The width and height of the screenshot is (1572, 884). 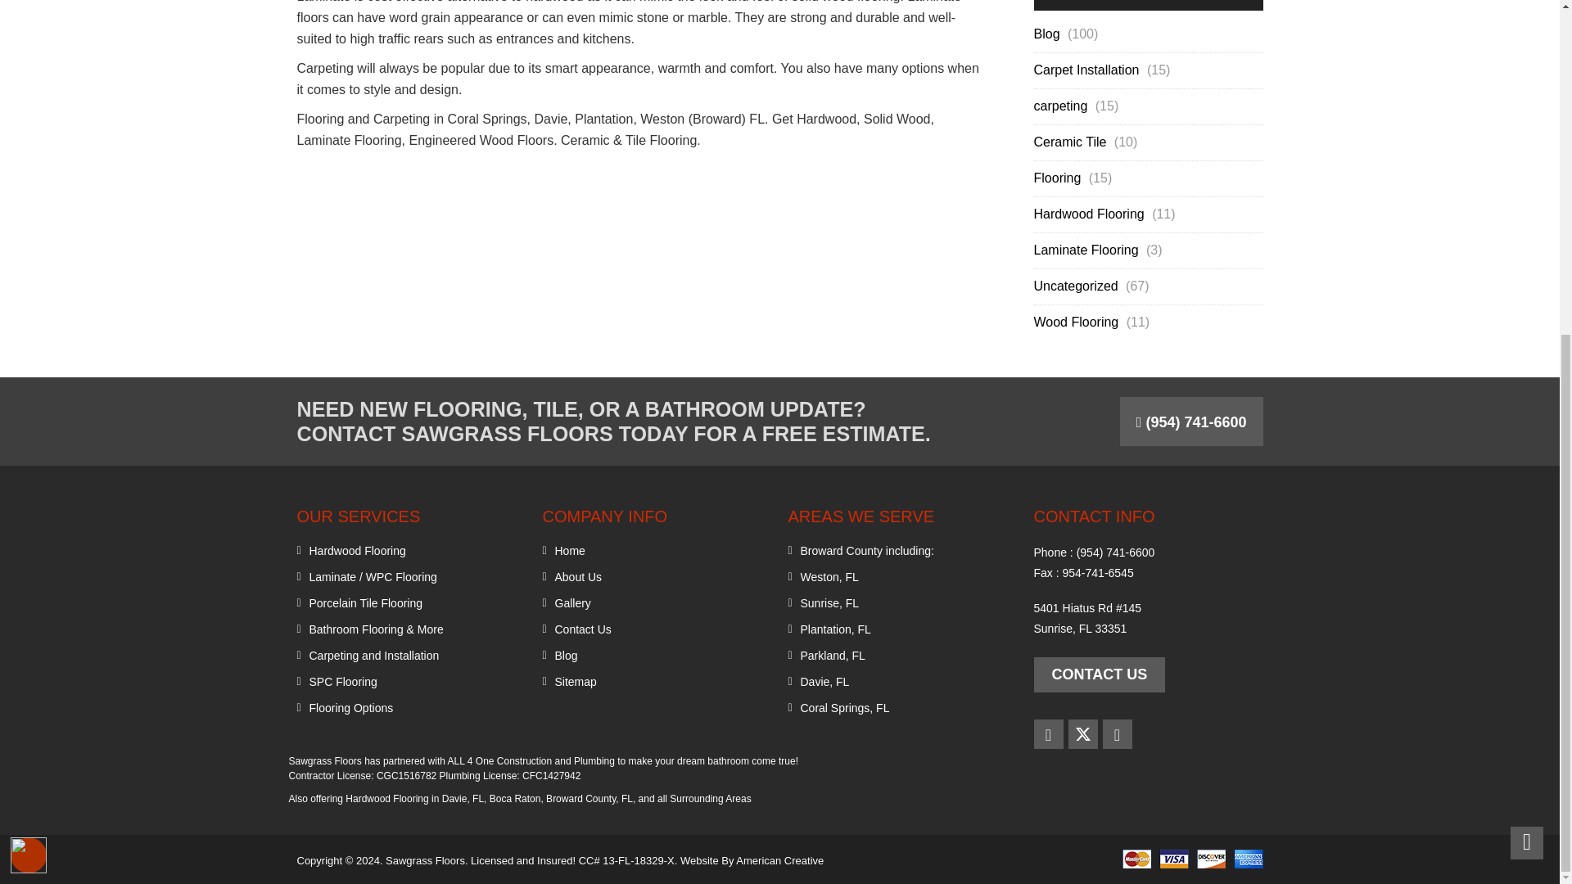 What do you see at coordinates (570, 550) in the screenshot?
I see `Home` at bounding box center [570, 550].